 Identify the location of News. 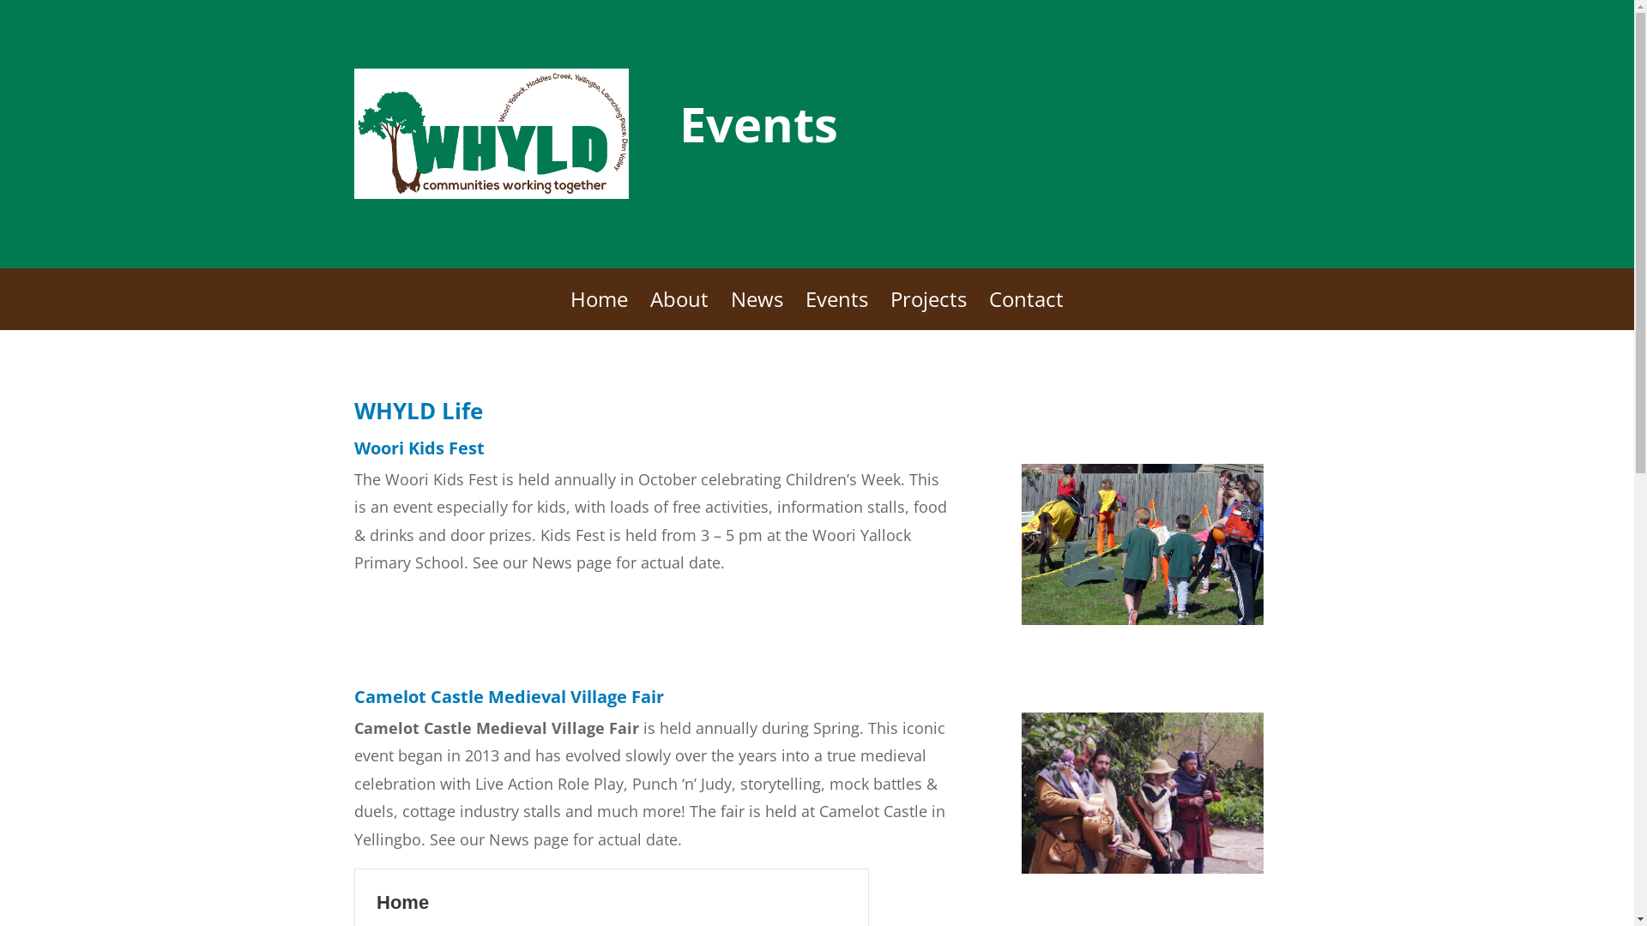
(757, 311).